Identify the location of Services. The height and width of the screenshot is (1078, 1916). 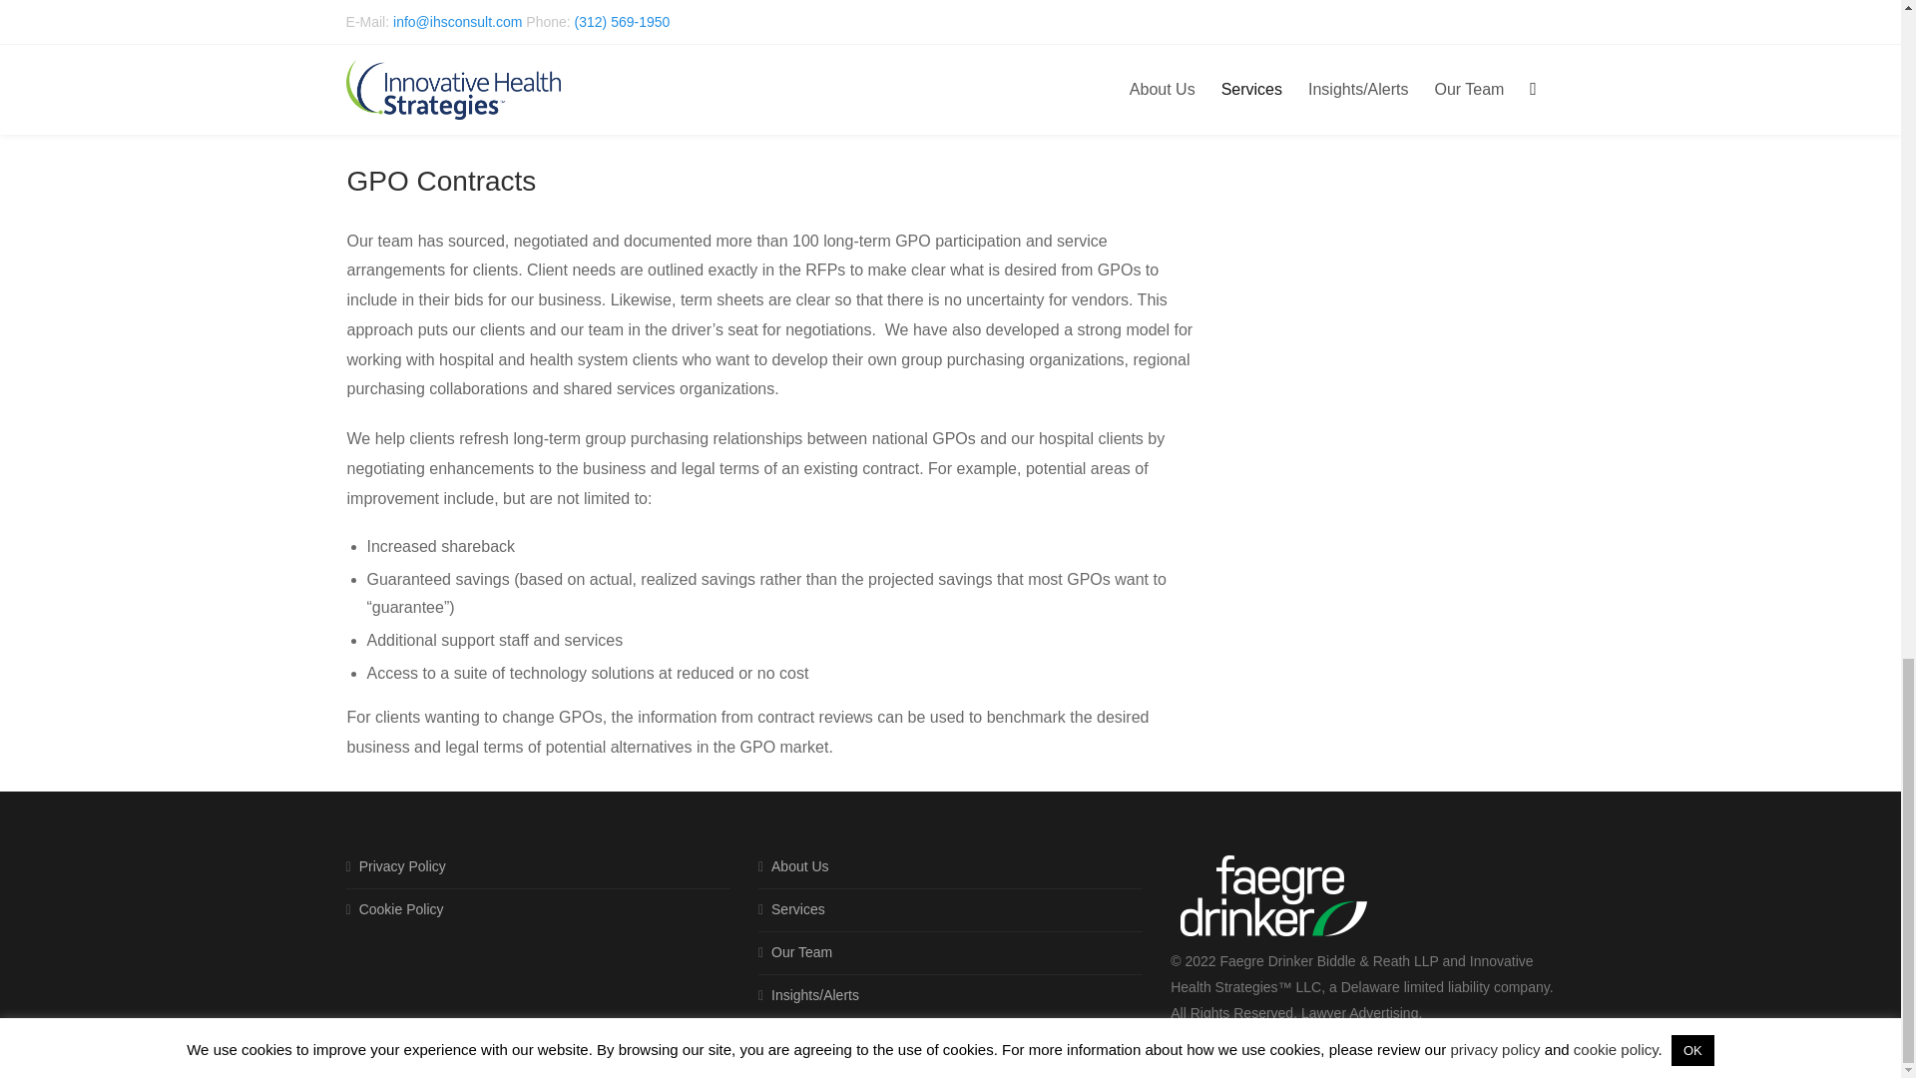
(792, 910).